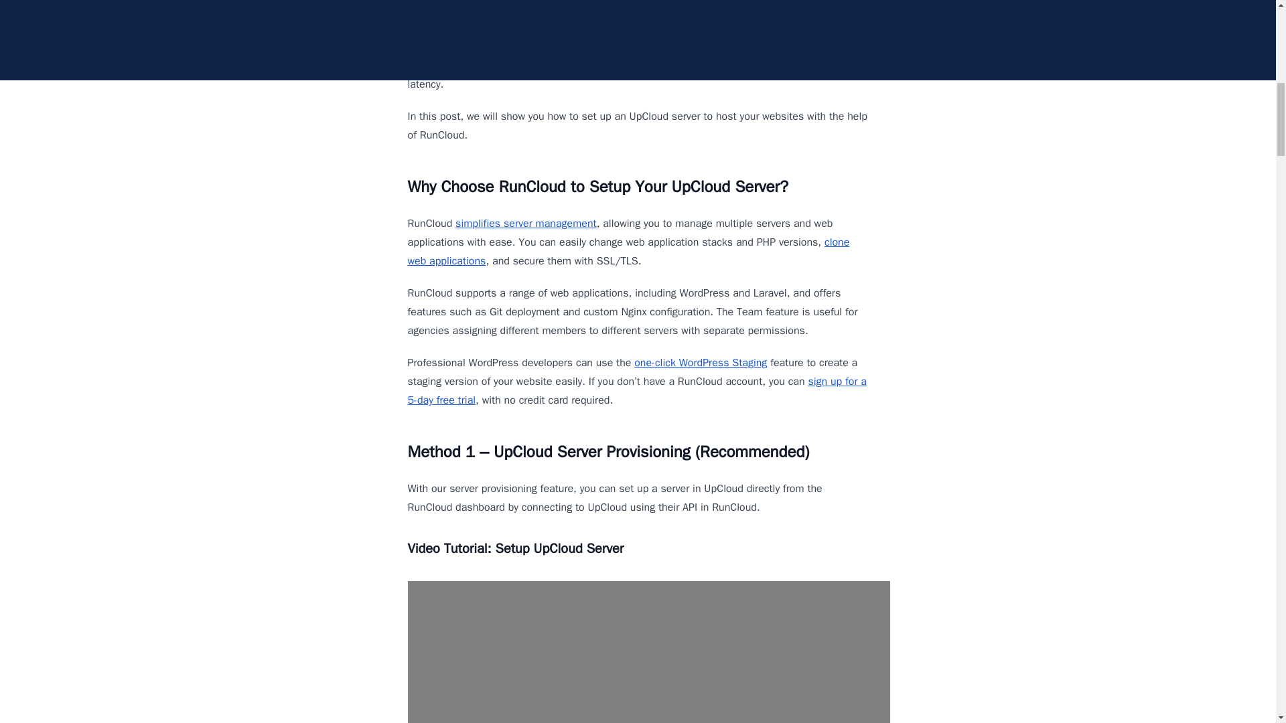 This screenshot has width=1286, height=723. I want to click on clone web applications, so click(628, 252).